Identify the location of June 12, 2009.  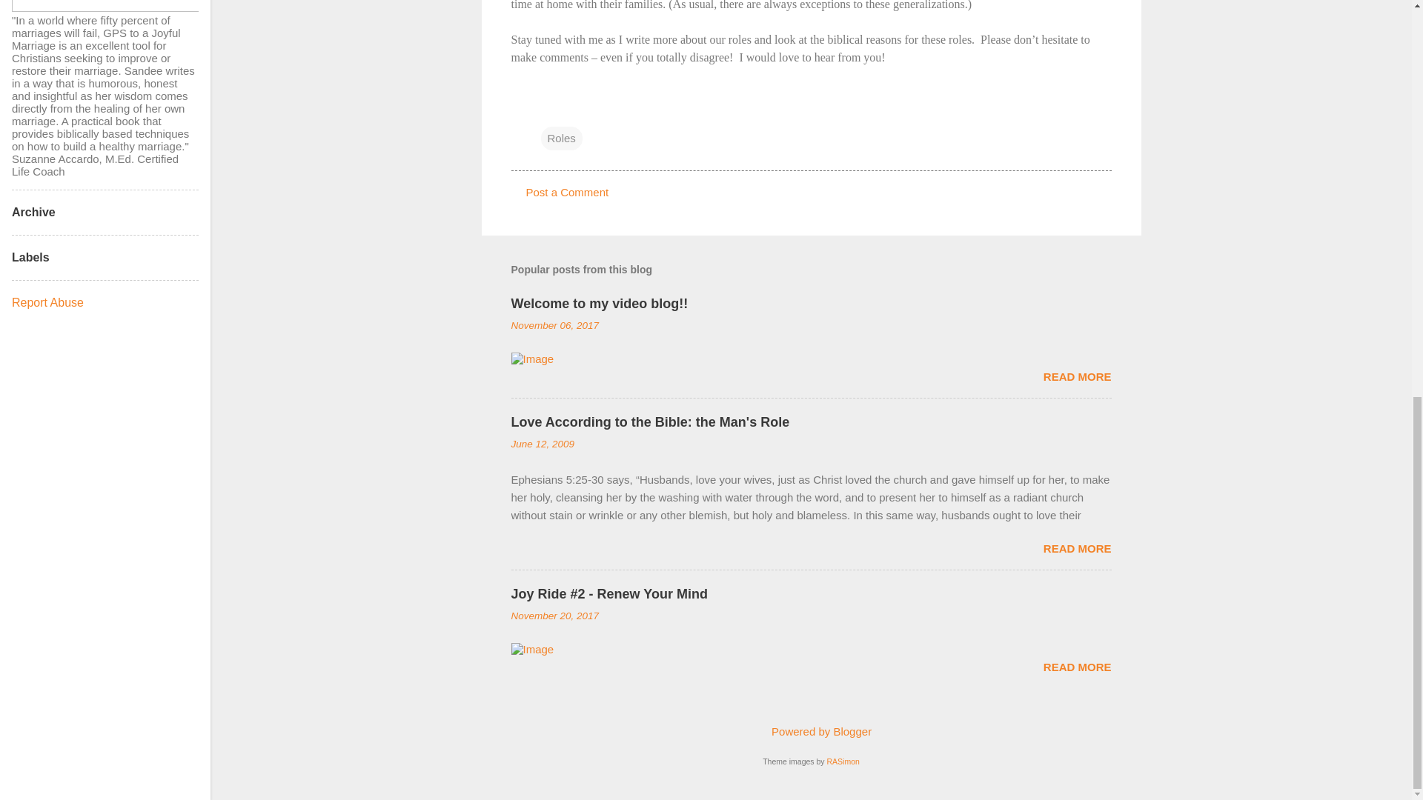
(543, 443).